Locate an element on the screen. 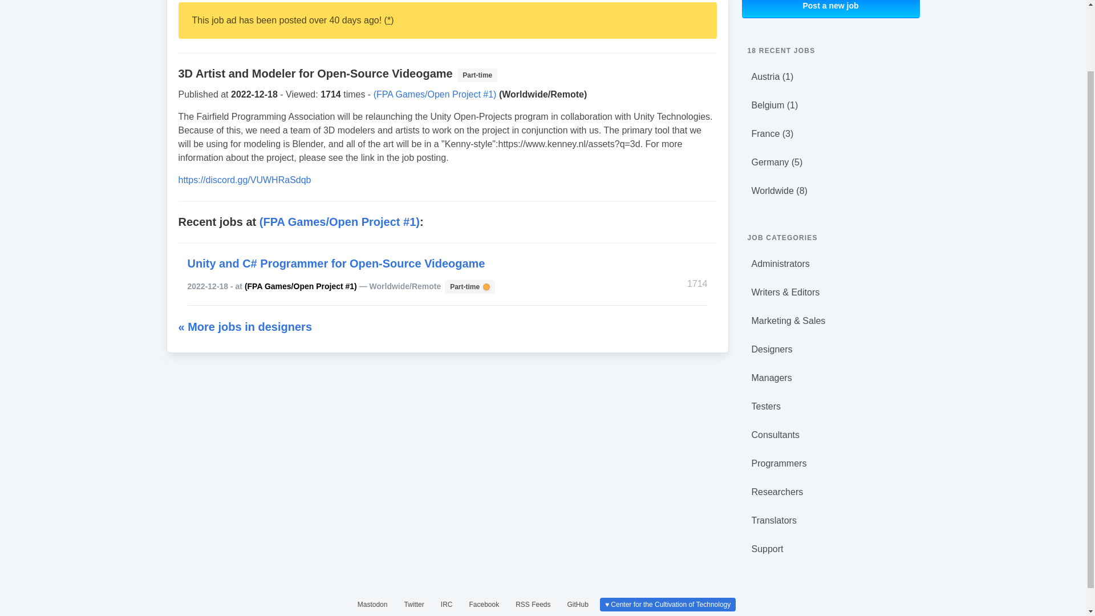  Programmers is located at coordinates (830, 463).